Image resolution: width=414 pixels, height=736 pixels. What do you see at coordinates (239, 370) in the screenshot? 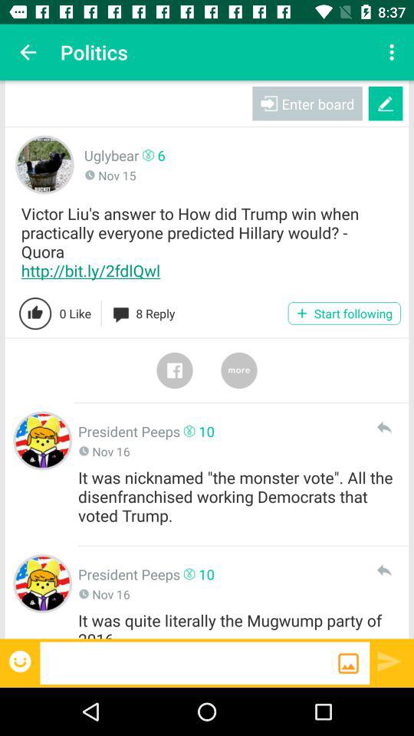
I see `click the more option` at bounding box center [239, 370].